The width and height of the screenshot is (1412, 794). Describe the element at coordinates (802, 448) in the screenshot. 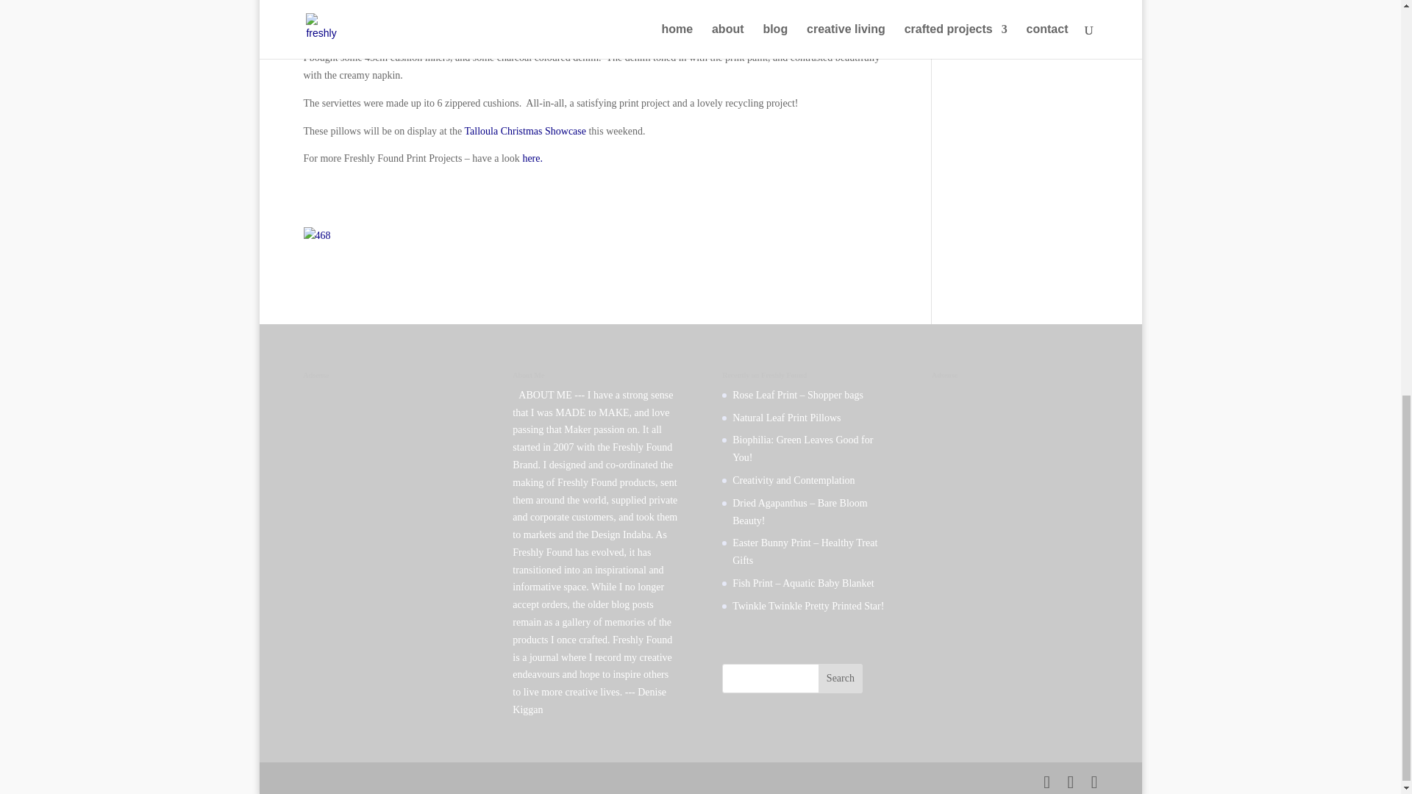

I see `Biophilia: Green Leaves Good for You!` at that location.